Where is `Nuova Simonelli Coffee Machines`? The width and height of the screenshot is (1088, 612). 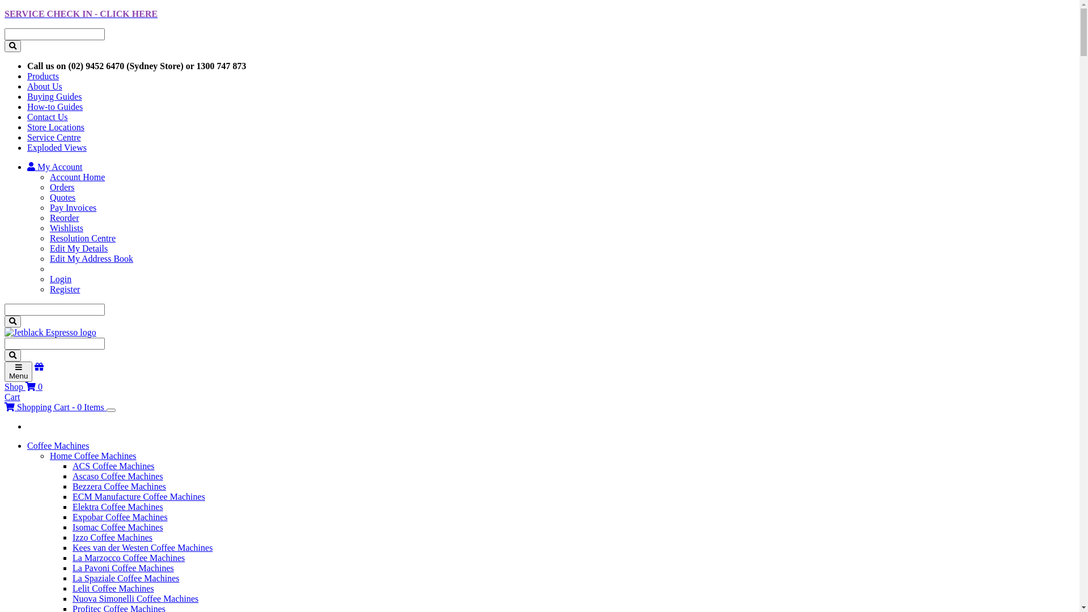 Nuova Simonelli Coffee Machines is located at coordinates (135, 598).